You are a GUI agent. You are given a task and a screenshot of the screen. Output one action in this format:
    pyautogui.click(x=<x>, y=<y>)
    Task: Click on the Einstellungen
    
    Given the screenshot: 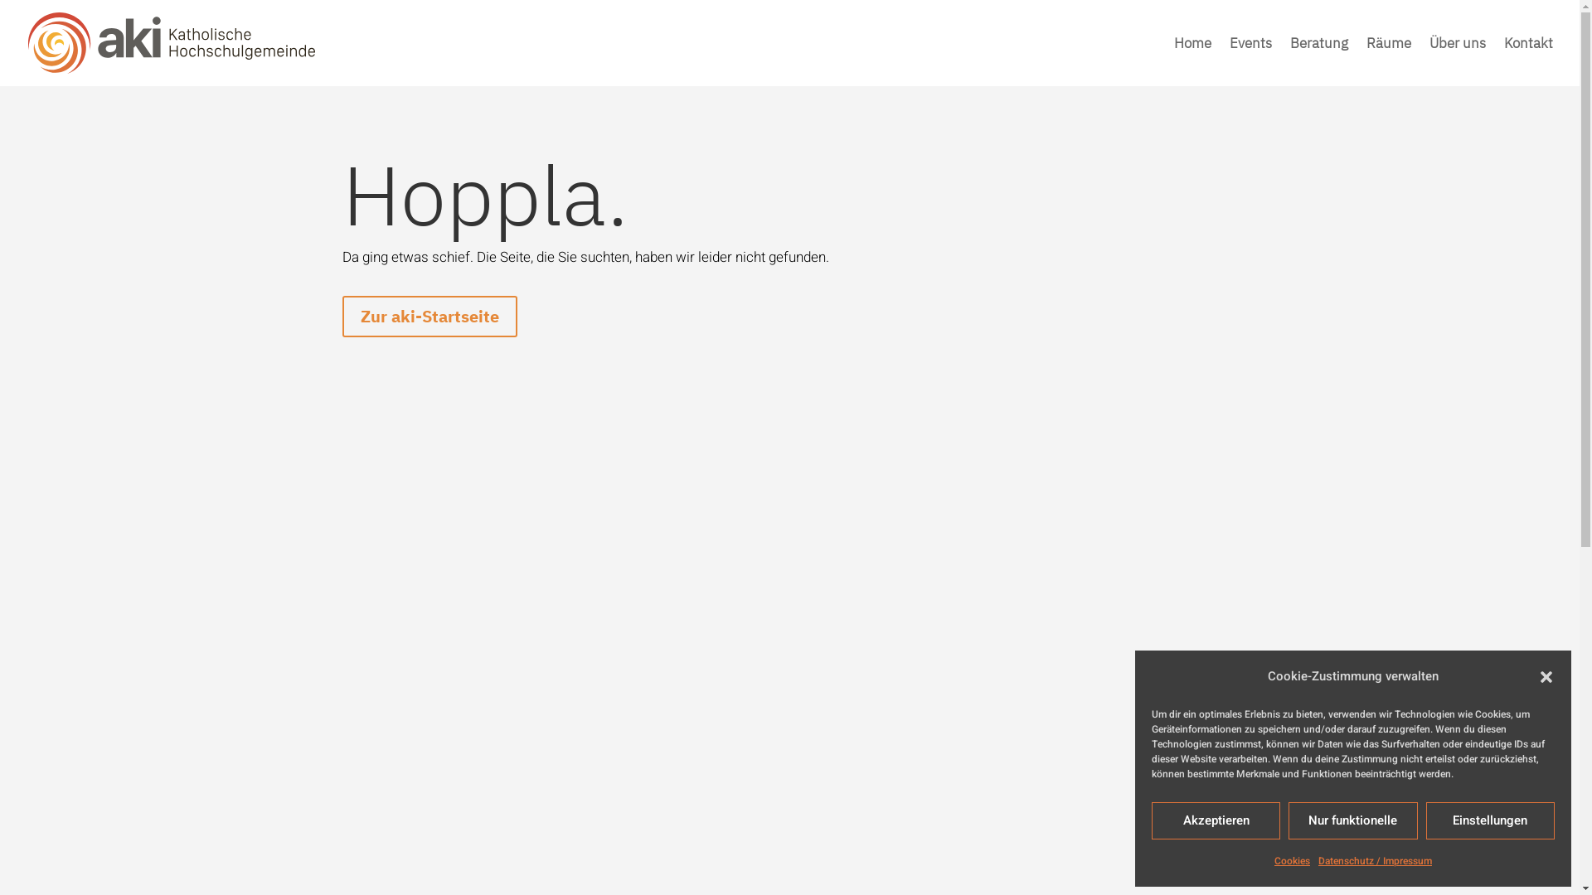 What is the action you would take?
    pyautogui.click(x=1491, y=820)
    